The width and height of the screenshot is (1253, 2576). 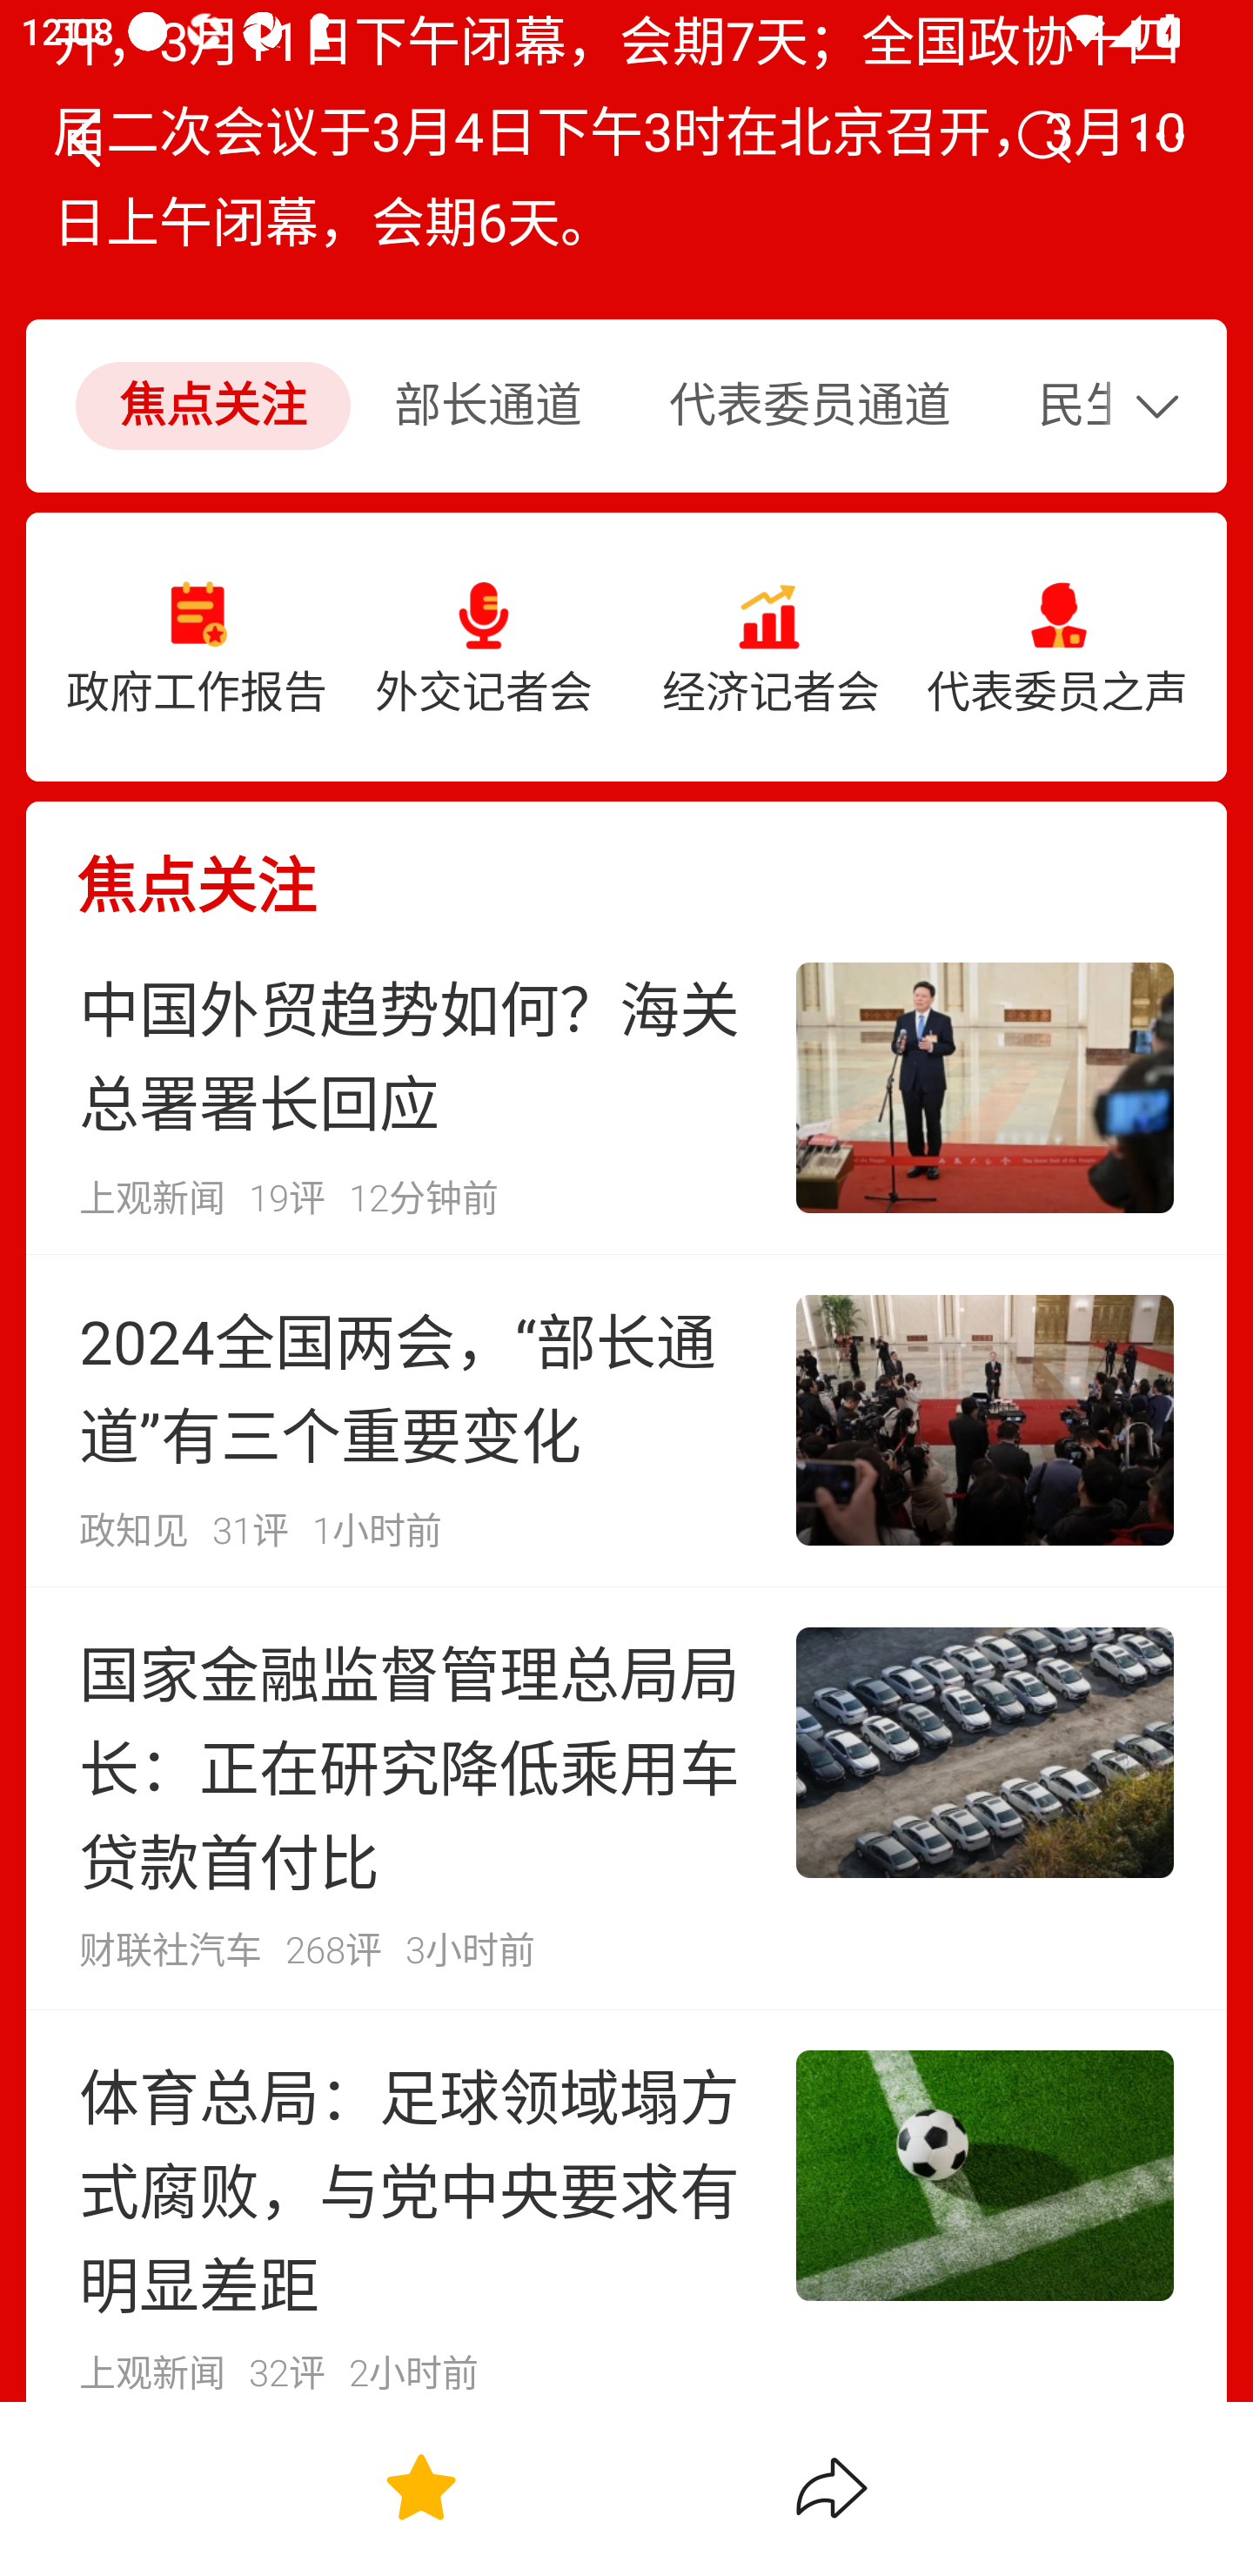 What do you see at coordinates (487, 407) in the screenshot?
I see `部长通道` at bounding box center [487, 407].